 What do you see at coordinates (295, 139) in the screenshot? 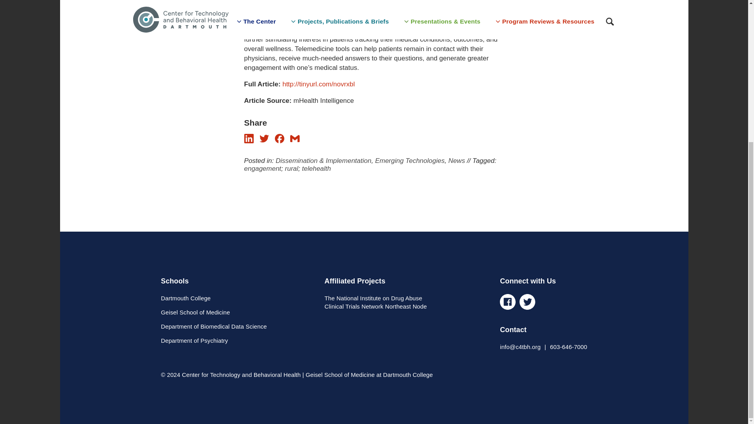
I see `Gmail` at bounding box center [295, 139].